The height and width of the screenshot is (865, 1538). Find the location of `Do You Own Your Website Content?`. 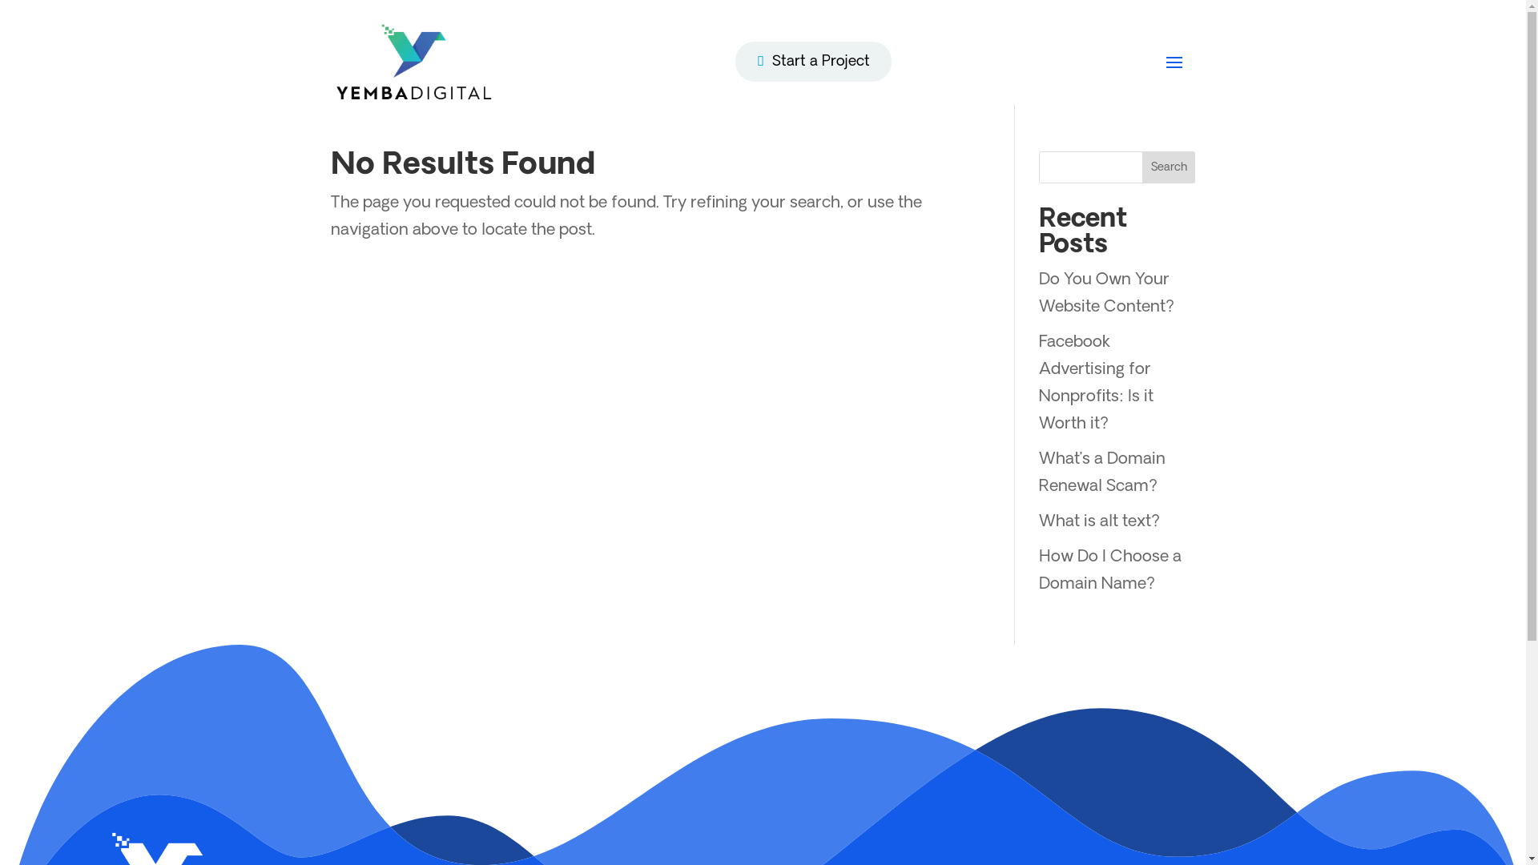

Do You Own Your Website Content? is located at coordinates (1107, 294).